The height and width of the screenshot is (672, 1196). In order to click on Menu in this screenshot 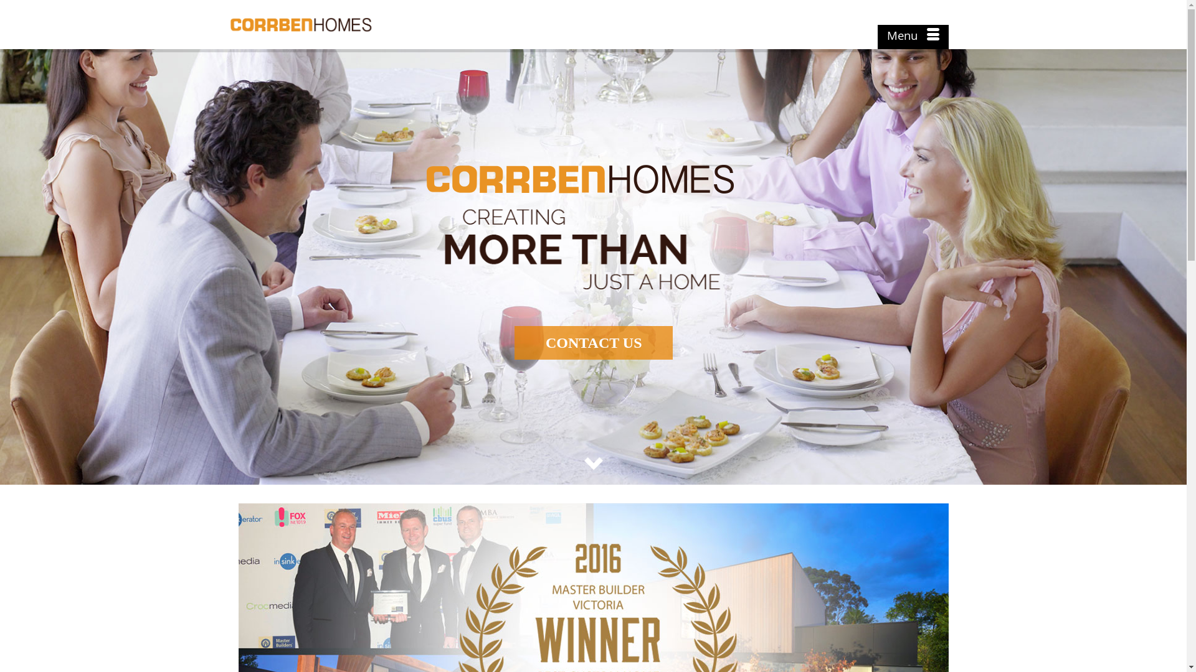, I will do `click(913, 37)`.